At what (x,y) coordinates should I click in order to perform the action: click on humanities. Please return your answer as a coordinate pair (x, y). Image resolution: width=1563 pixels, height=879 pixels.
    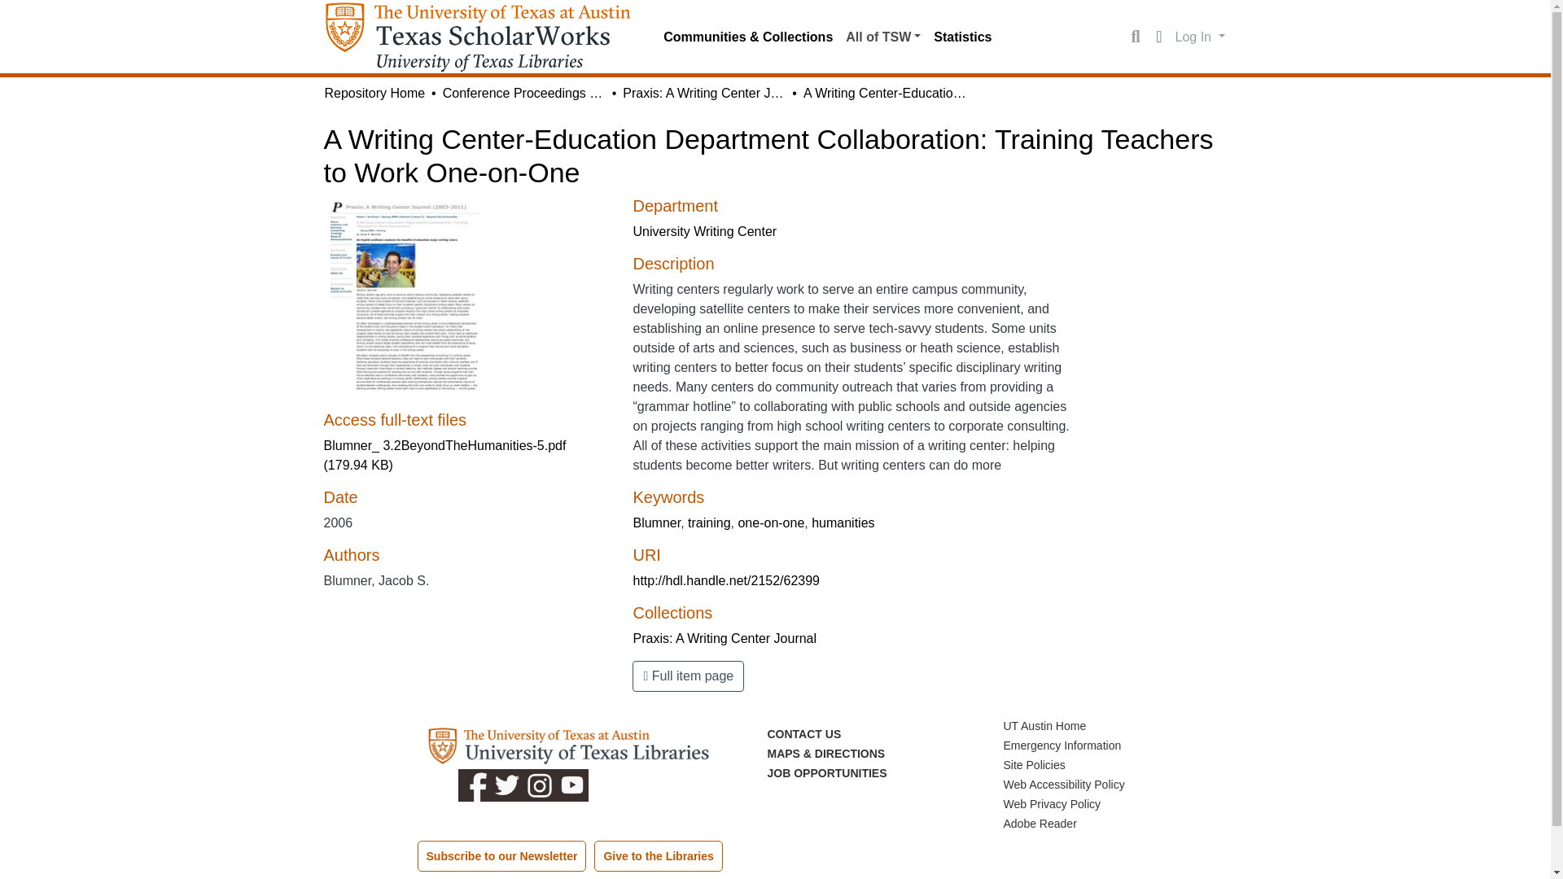
    Looking at the image, I should click on (842, 523).